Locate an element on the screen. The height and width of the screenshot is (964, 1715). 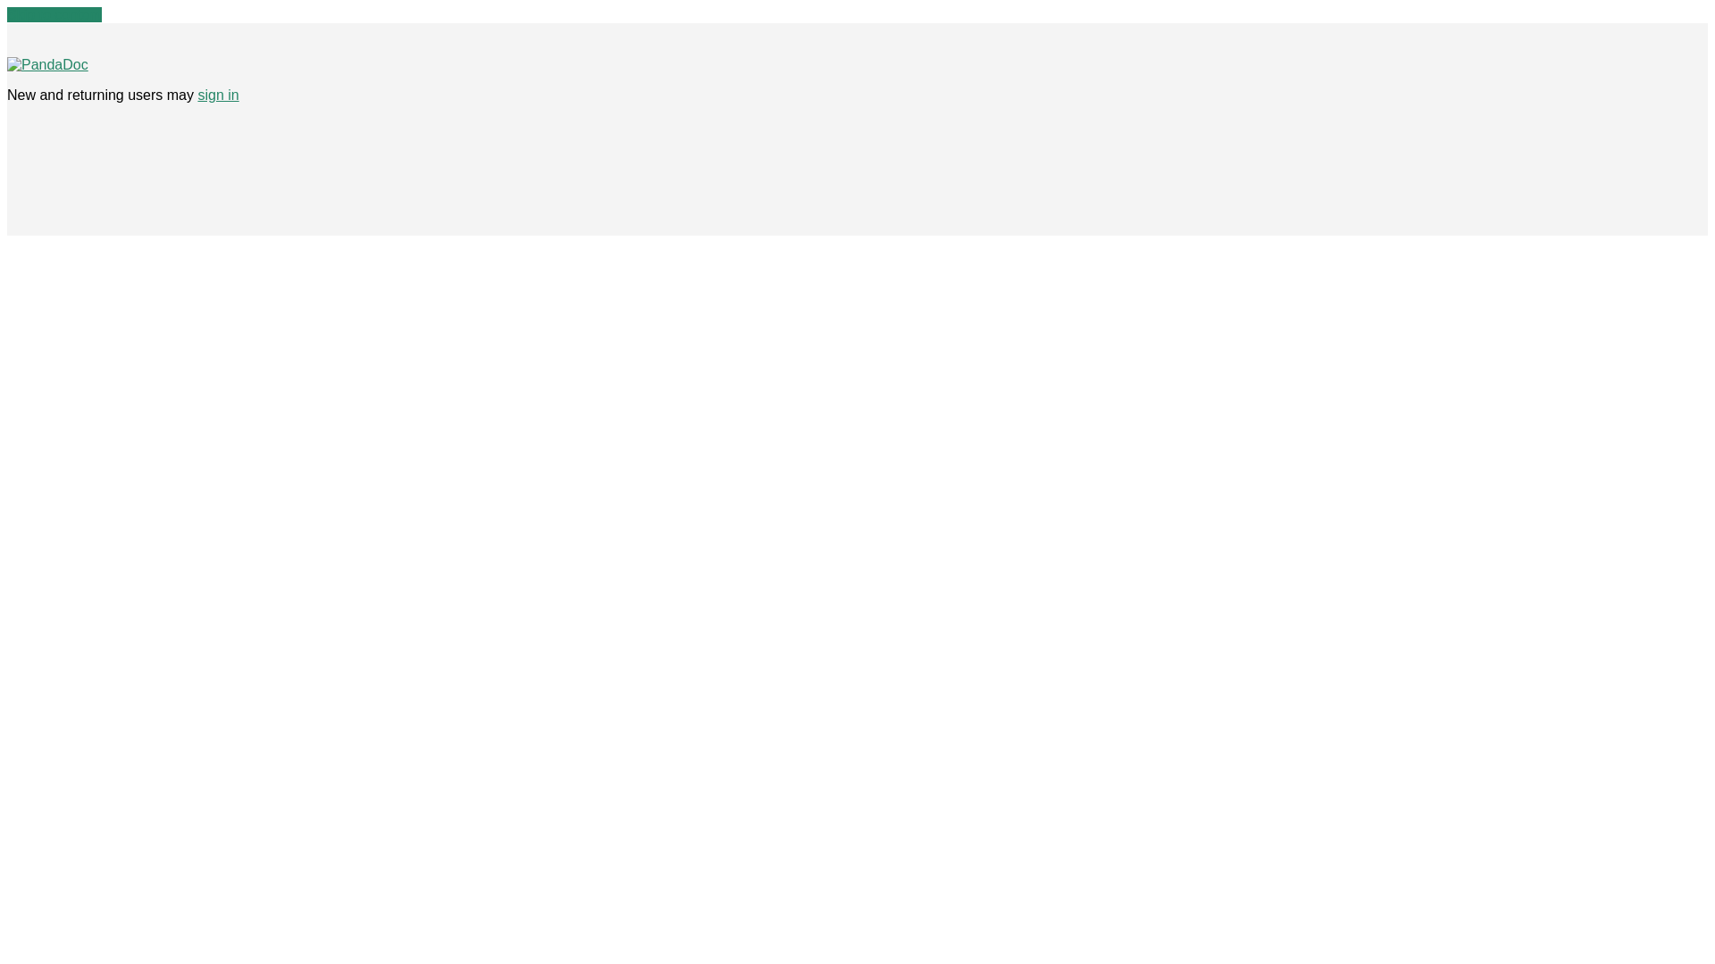
Skip to content is located at coordinates (54, 14).